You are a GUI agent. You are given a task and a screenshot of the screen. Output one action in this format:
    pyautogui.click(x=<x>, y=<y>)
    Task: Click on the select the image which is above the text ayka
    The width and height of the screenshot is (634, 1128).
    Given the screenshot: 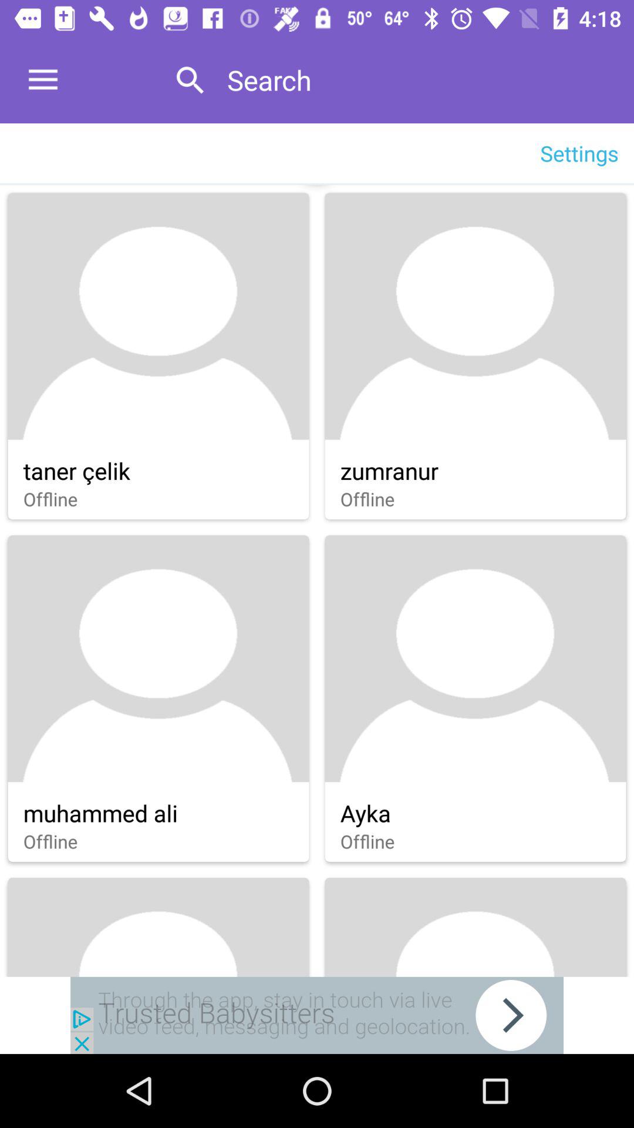 What is the action you would take?
    pyautogui.click(x=475, y=658)
    